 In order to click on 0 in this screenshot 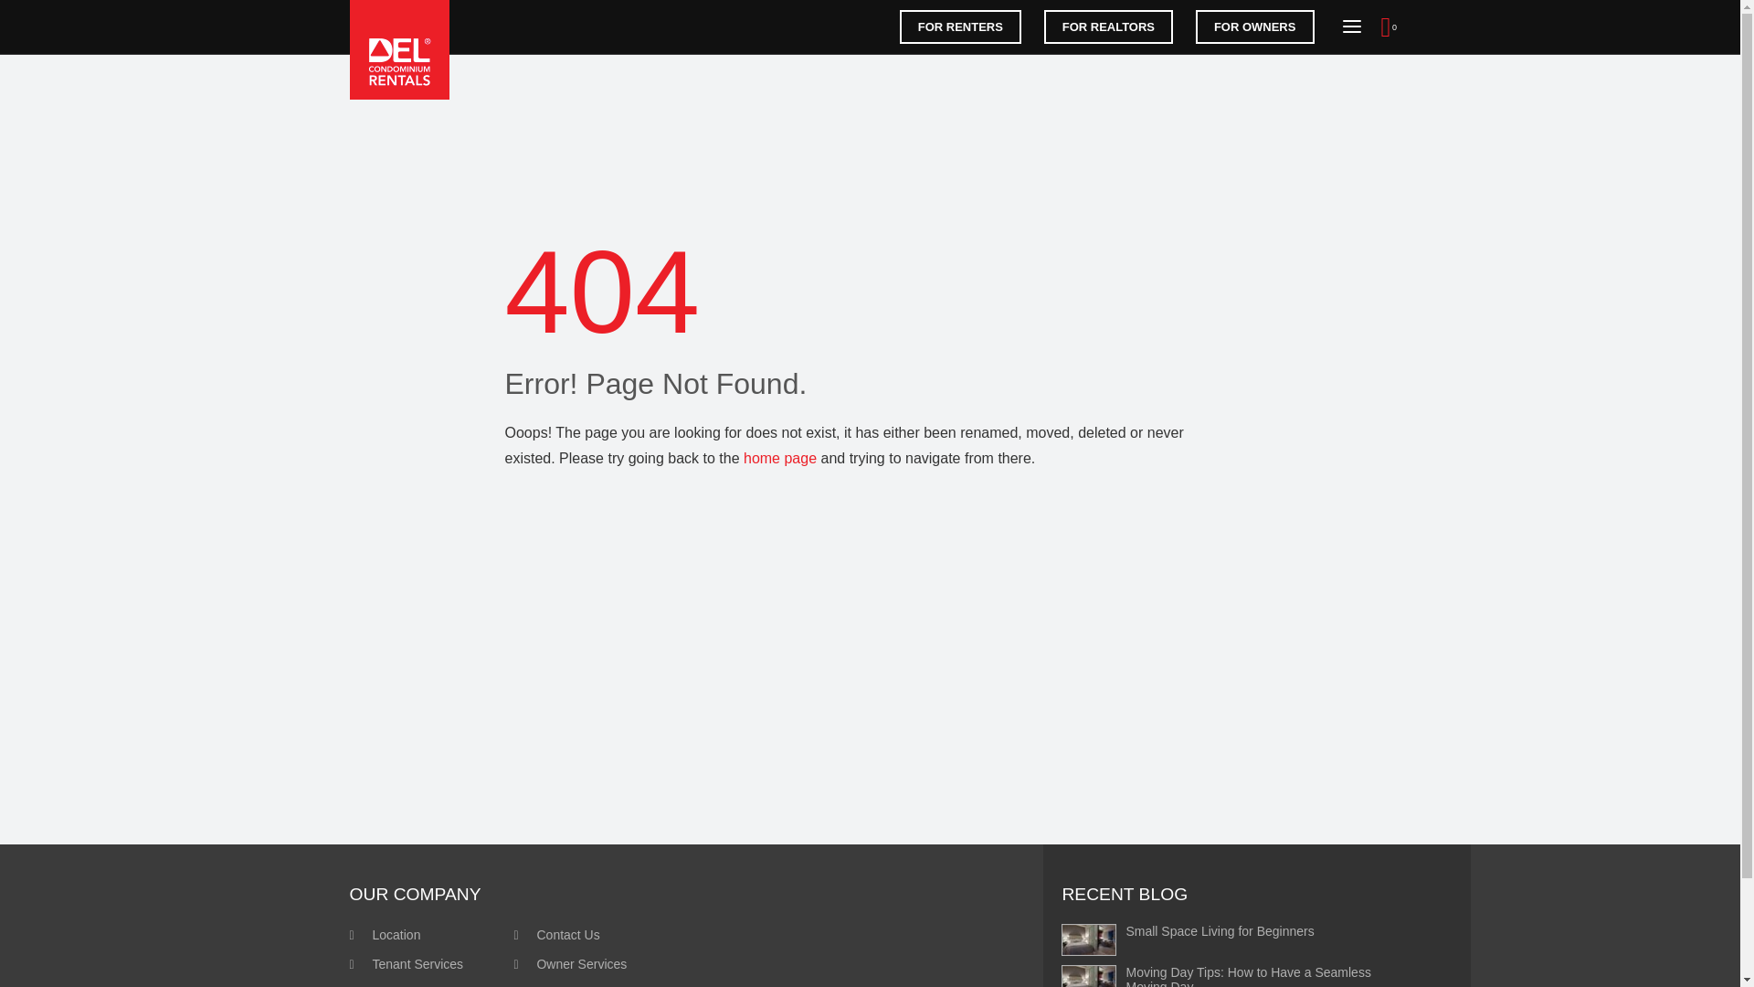, I will do `click(1394, 27)`.